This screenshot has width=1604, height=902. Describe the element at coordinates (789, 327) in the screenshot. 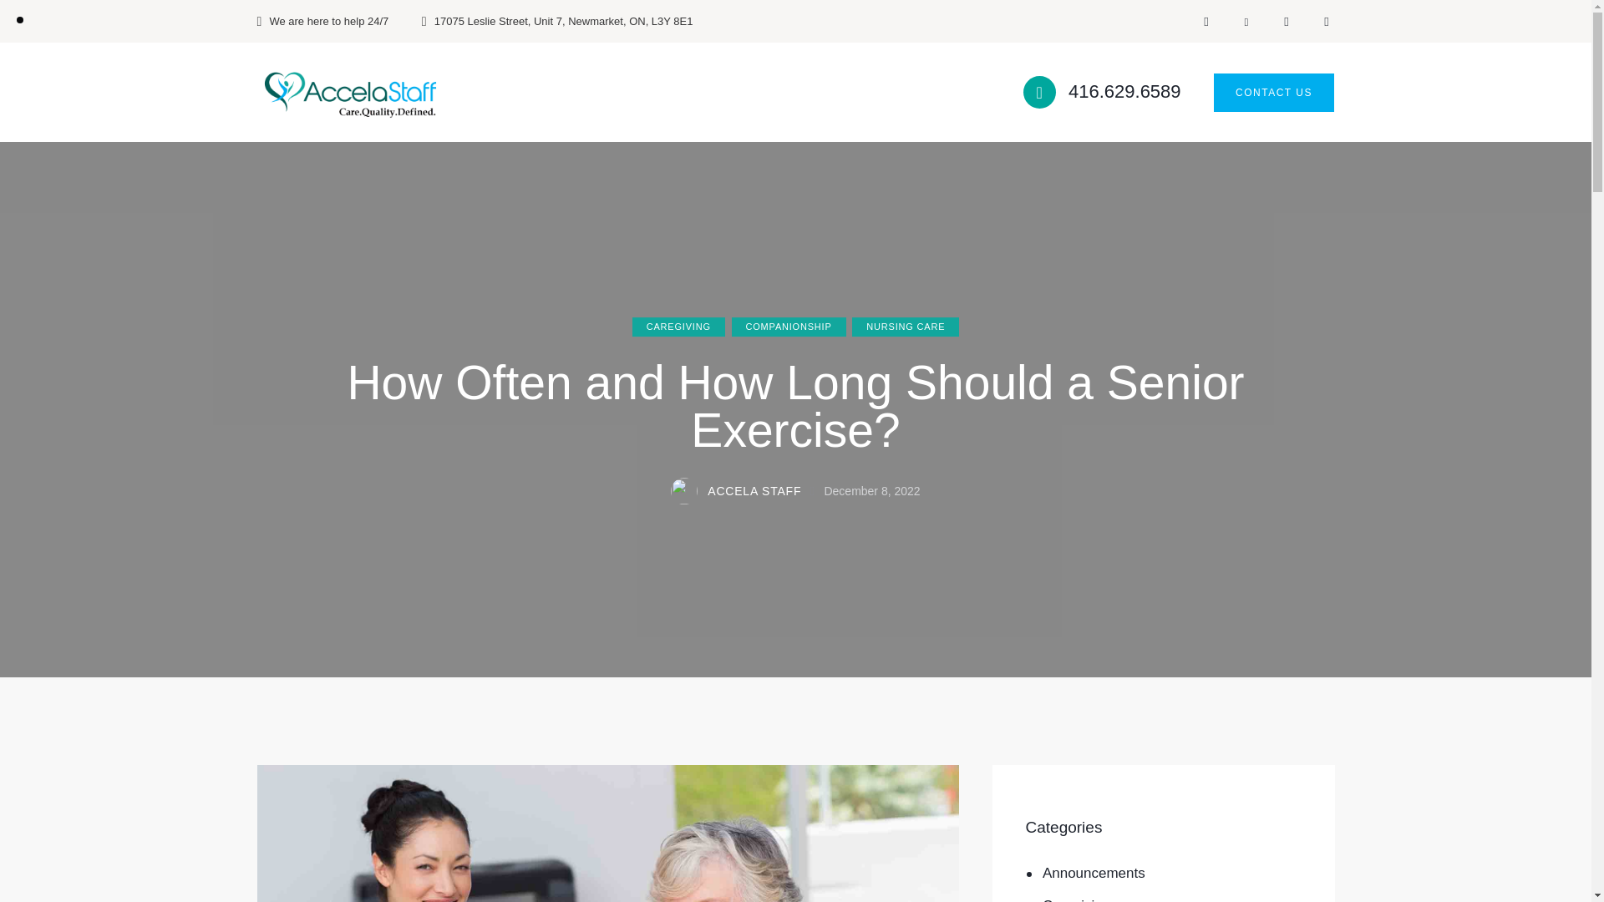

I see `COMPANIONSHIP` at that location.